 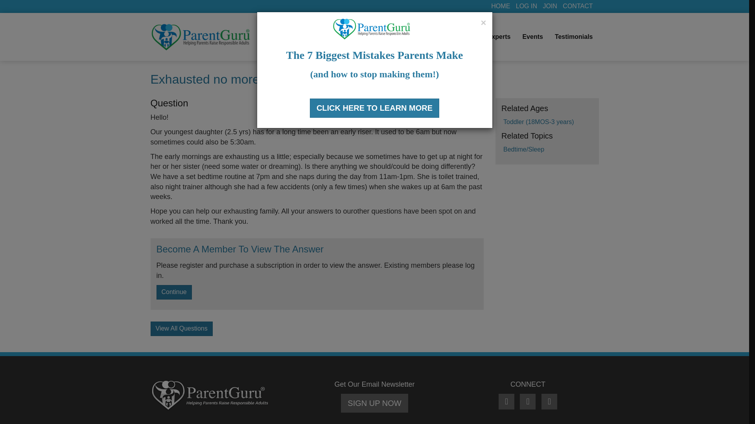 I want to click on Bookstore, so click(x=447, y=37).